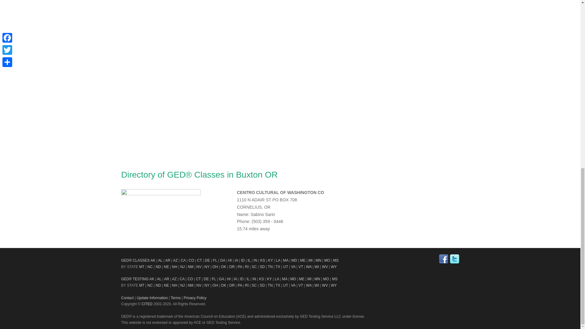  What do you see at coordinates (199, 260) in the screenshot?
I see `CT` at bounding box center [199, 260].